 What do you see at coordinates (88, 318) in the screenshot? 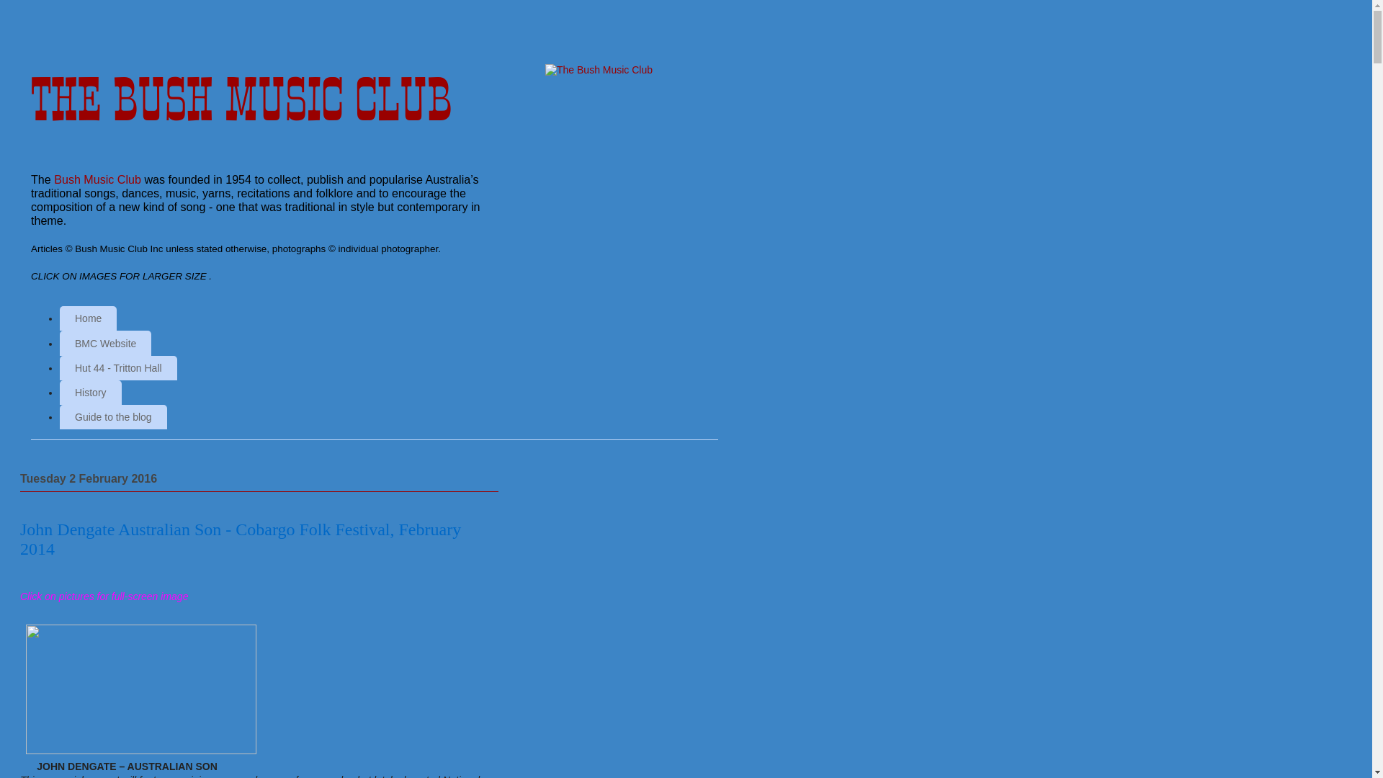
I see `Home` at bounding box center [88, 318].